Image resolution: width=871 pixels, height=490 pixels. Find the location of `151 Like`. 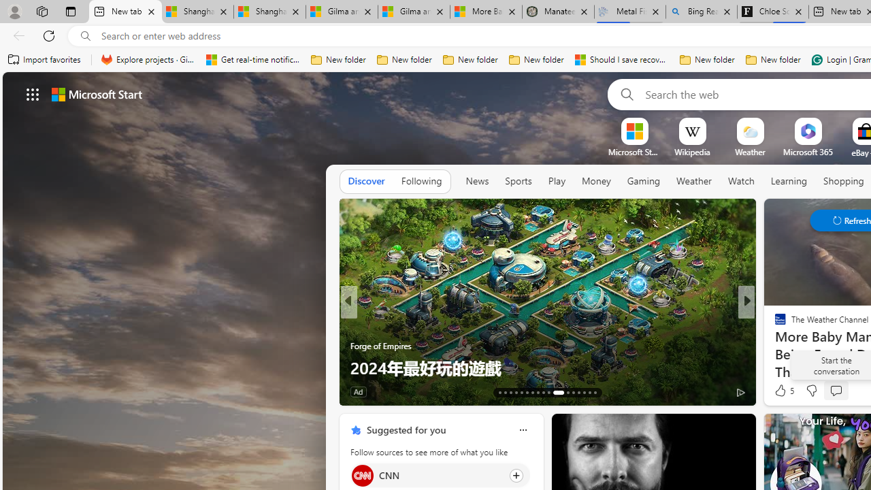

151 Like is located at coordinates (784, 391).